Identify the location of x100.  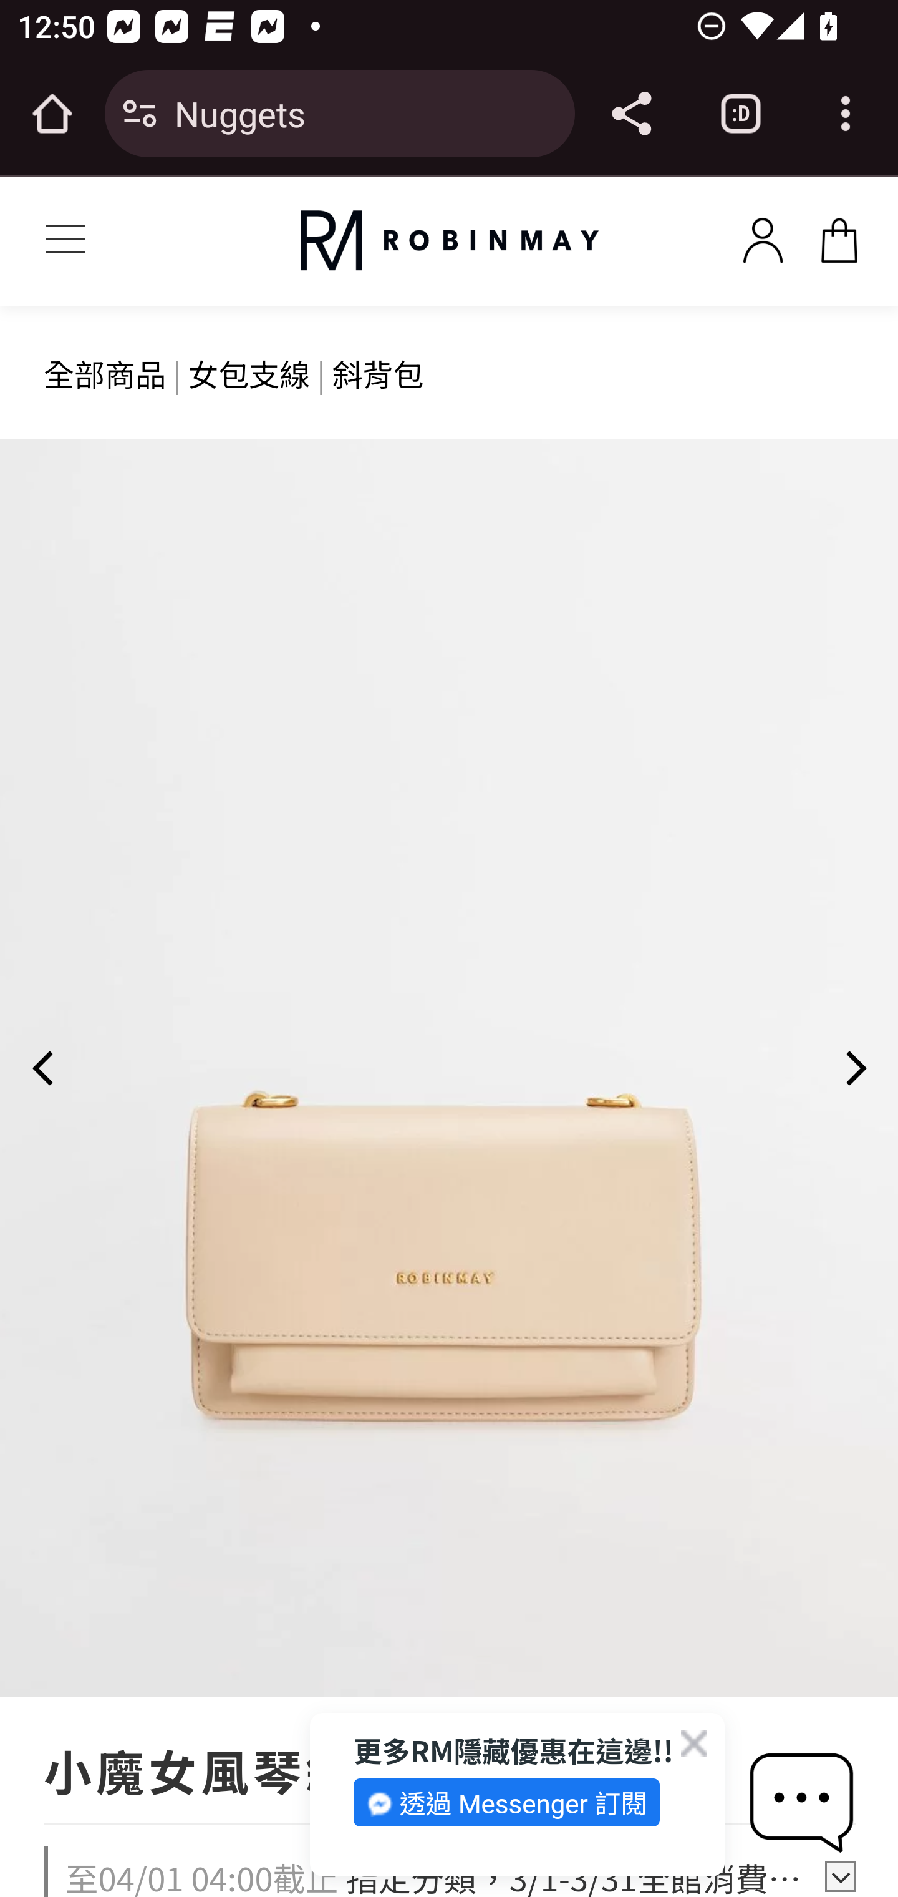
(839, 236).